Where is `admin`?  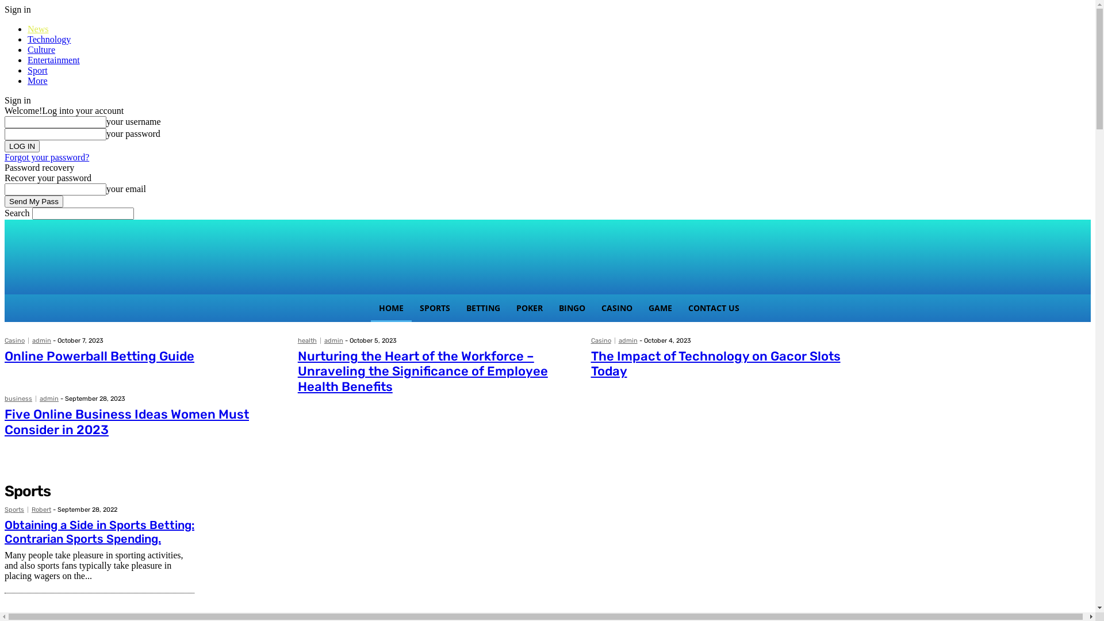
admin is located at coordinates (41, 340).